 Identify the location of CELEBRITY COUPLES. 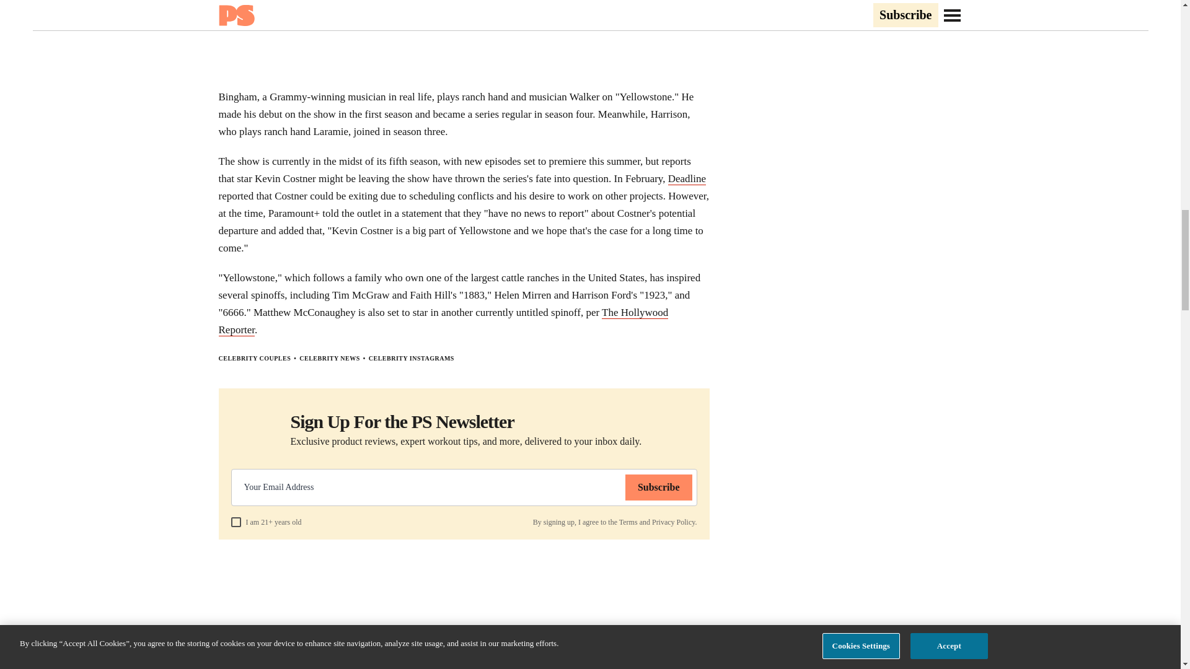
(254, 358).